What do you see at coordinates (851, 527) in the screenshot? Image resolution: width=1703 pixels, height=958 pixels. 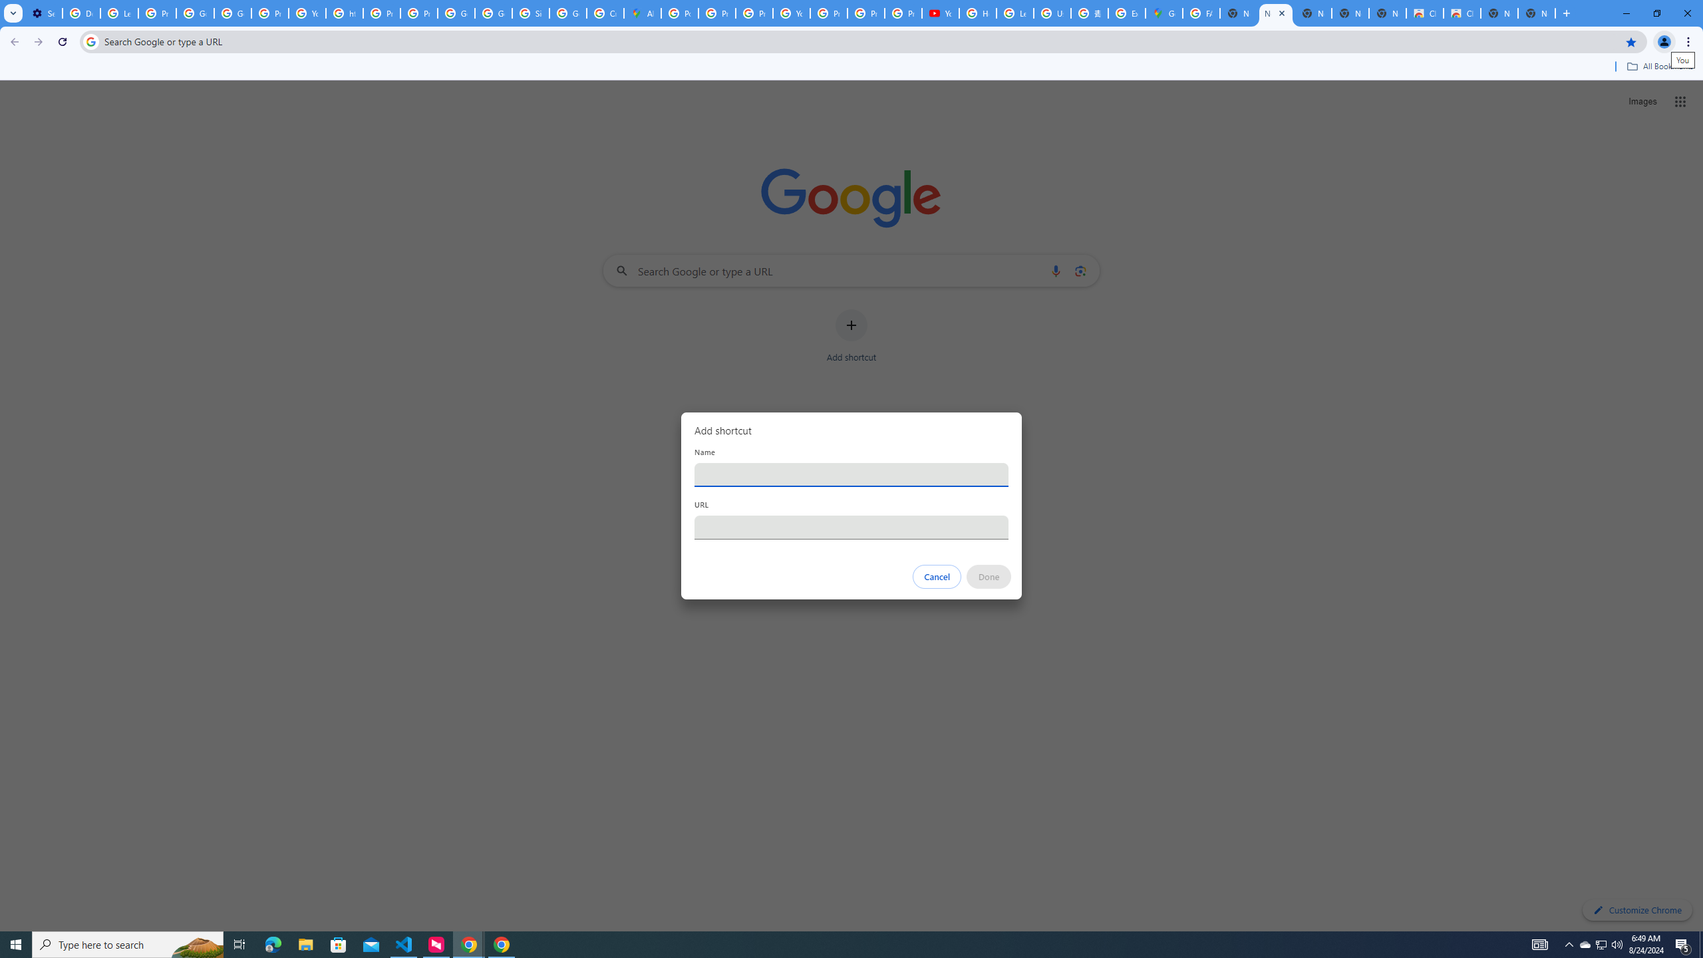 I see `URL` at bounding box center [851, 527].